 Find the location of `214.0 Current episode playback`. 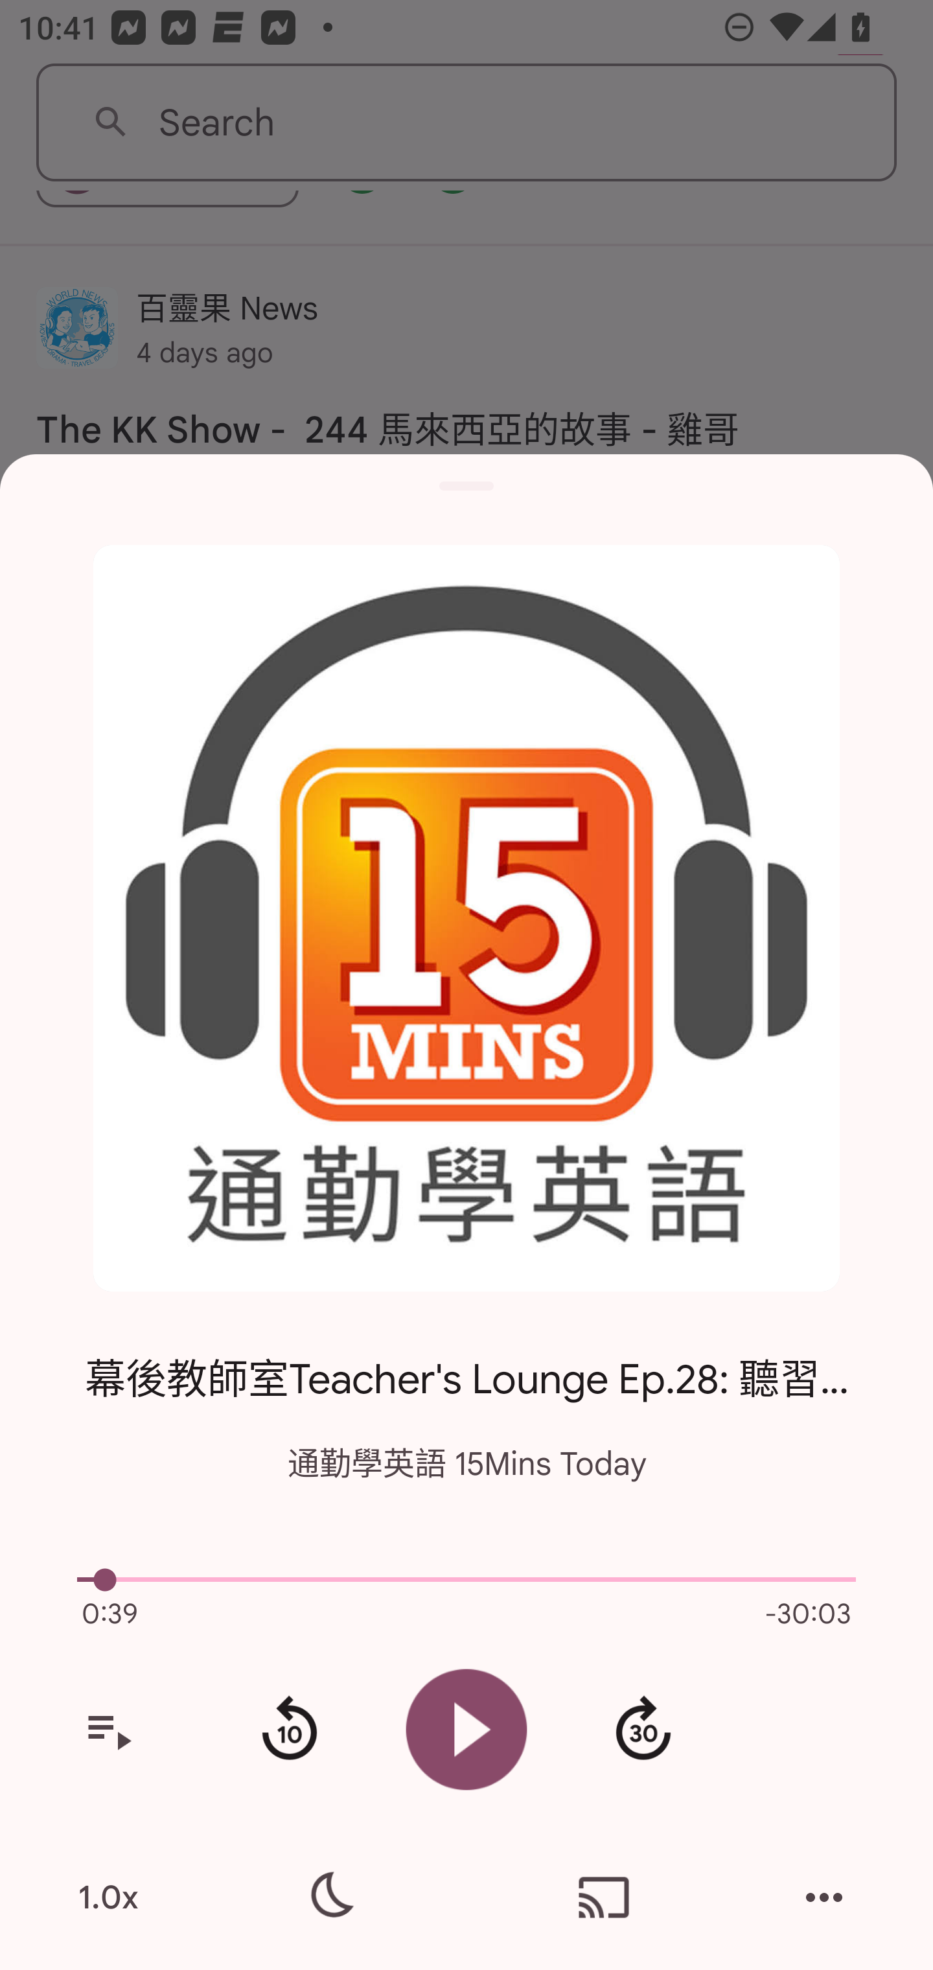

214.0 Current episode playback is located at coordinates (466, 1580).